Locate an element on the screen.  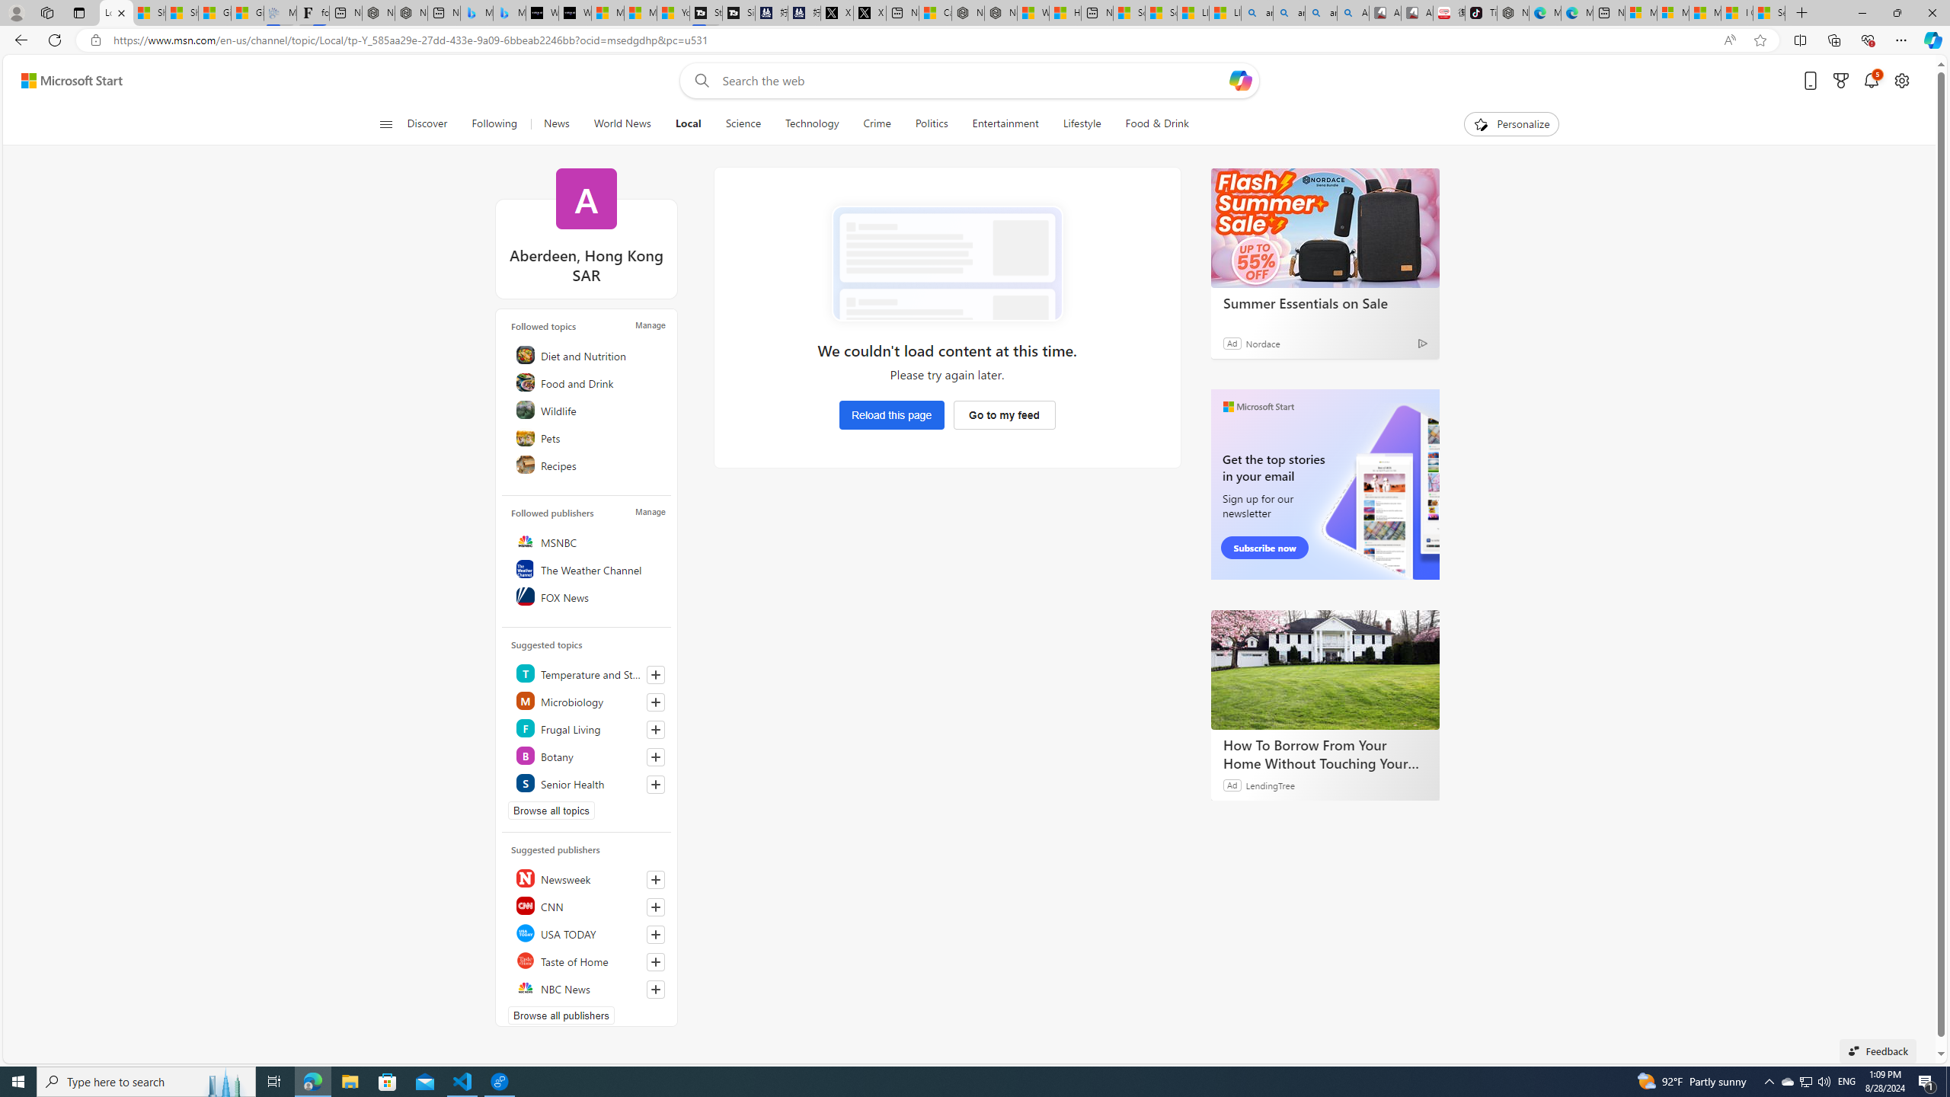
Technology is located at coordinates (810, 124).